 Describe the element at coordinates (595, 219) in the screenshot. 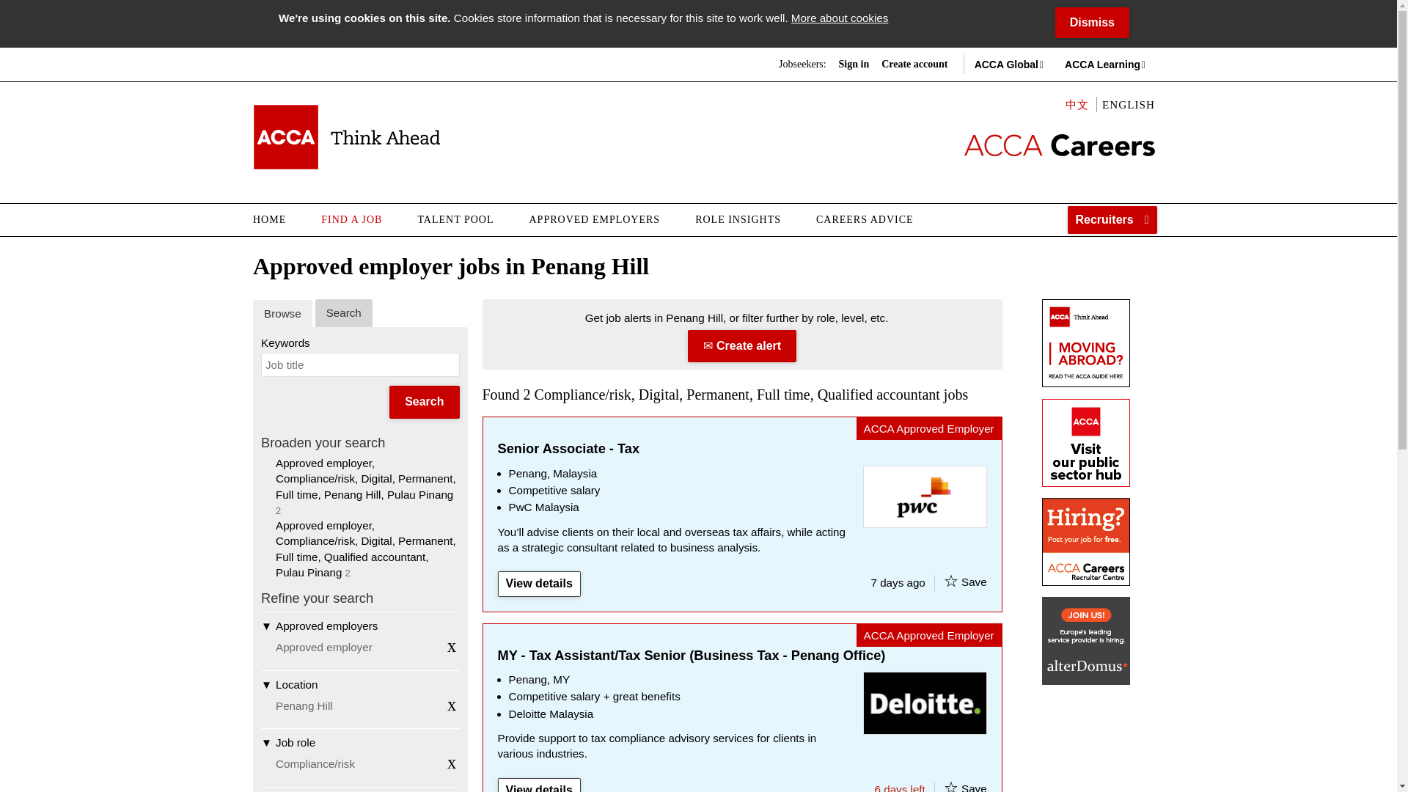

I see `APPROVED EMPLOYERS` at that location.